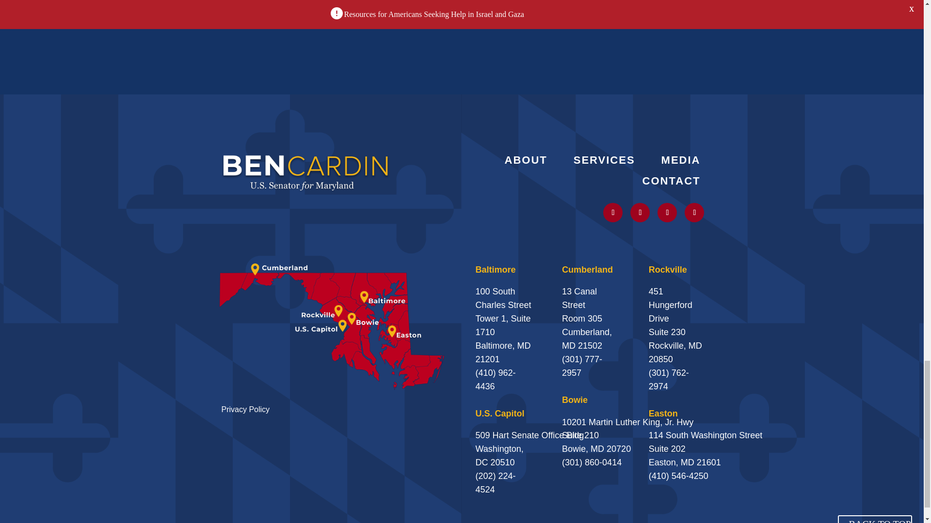  I want to click on Follow on Youtube, so click(667, 213).